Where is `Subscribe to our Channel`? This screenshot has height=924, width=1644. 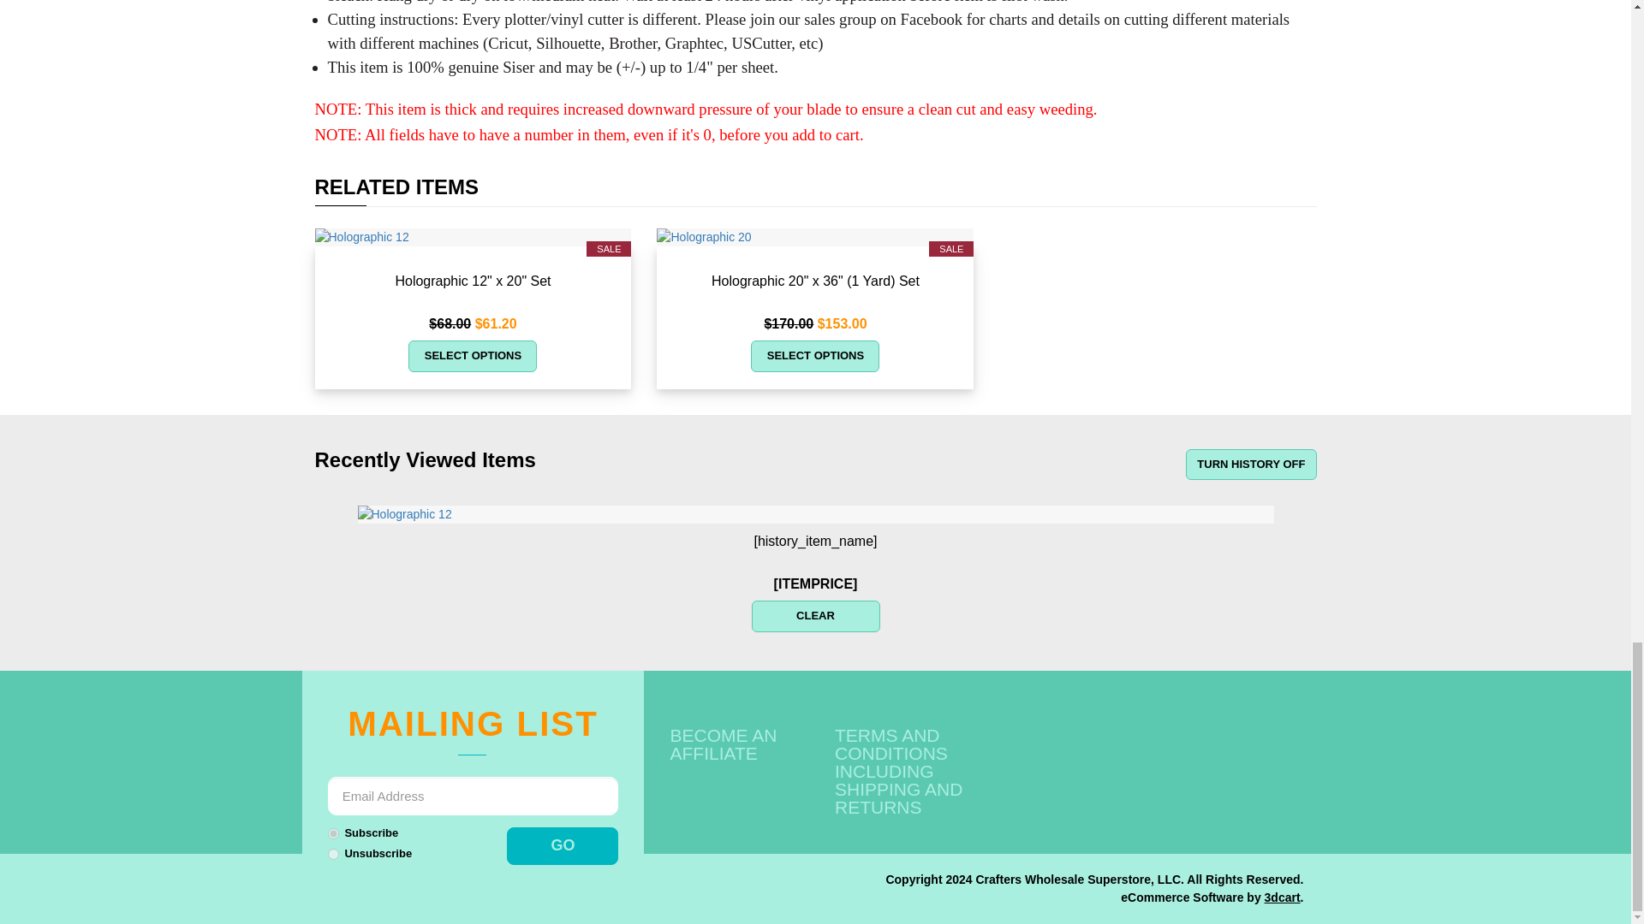 Subscribe to our Channel is located at coordinates (1240, 741).